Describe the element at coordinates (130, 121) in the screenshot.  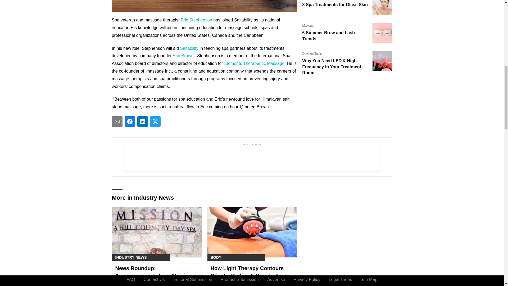
I see `Share To facebook` at that location.